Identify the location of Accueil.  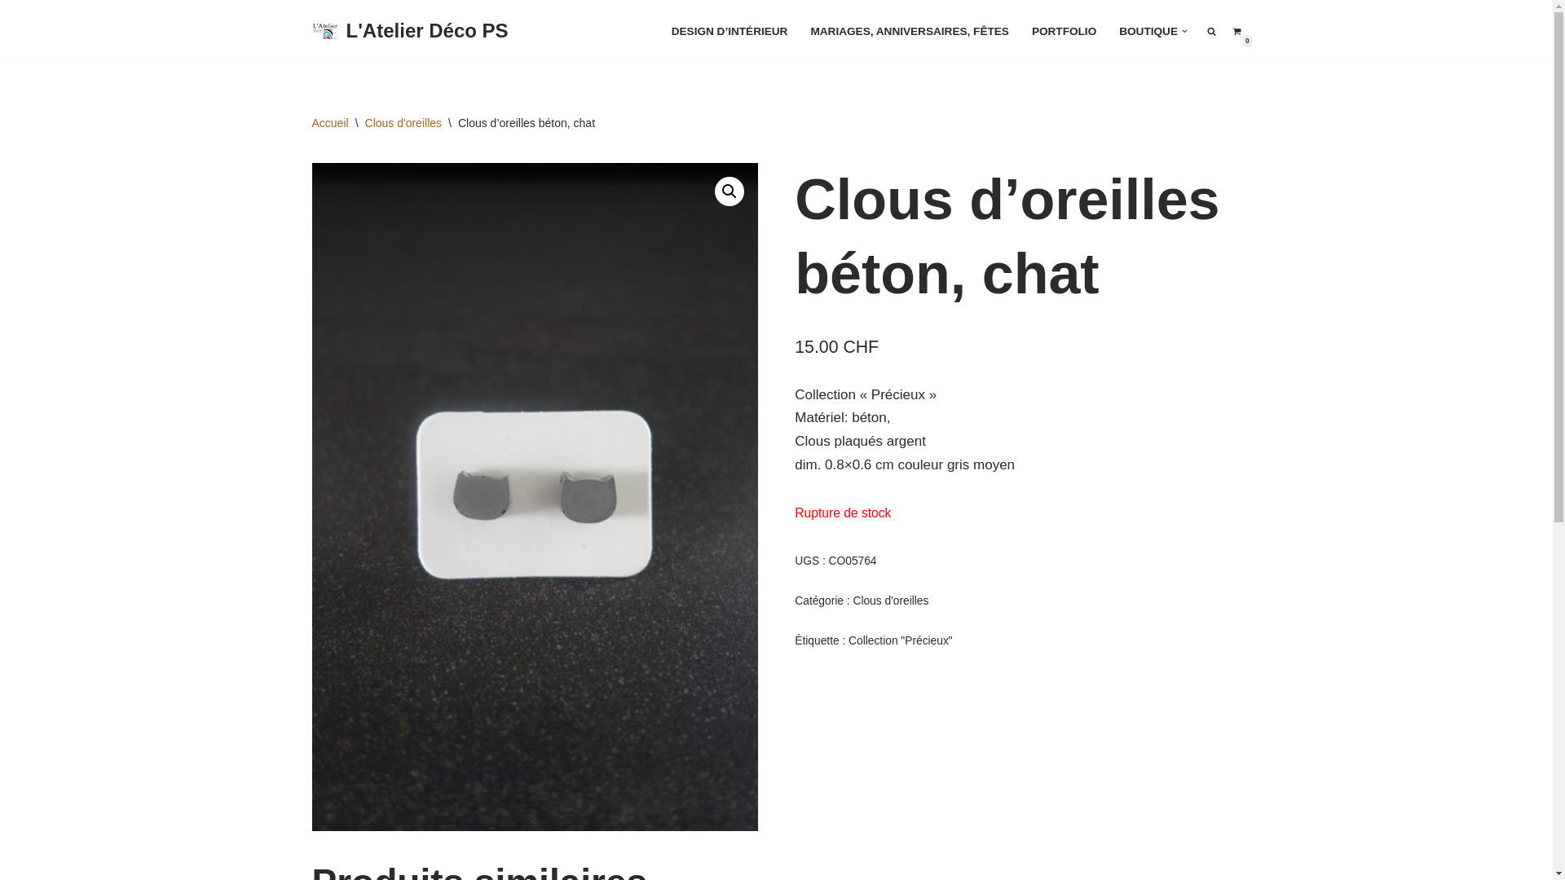
(329, 123).